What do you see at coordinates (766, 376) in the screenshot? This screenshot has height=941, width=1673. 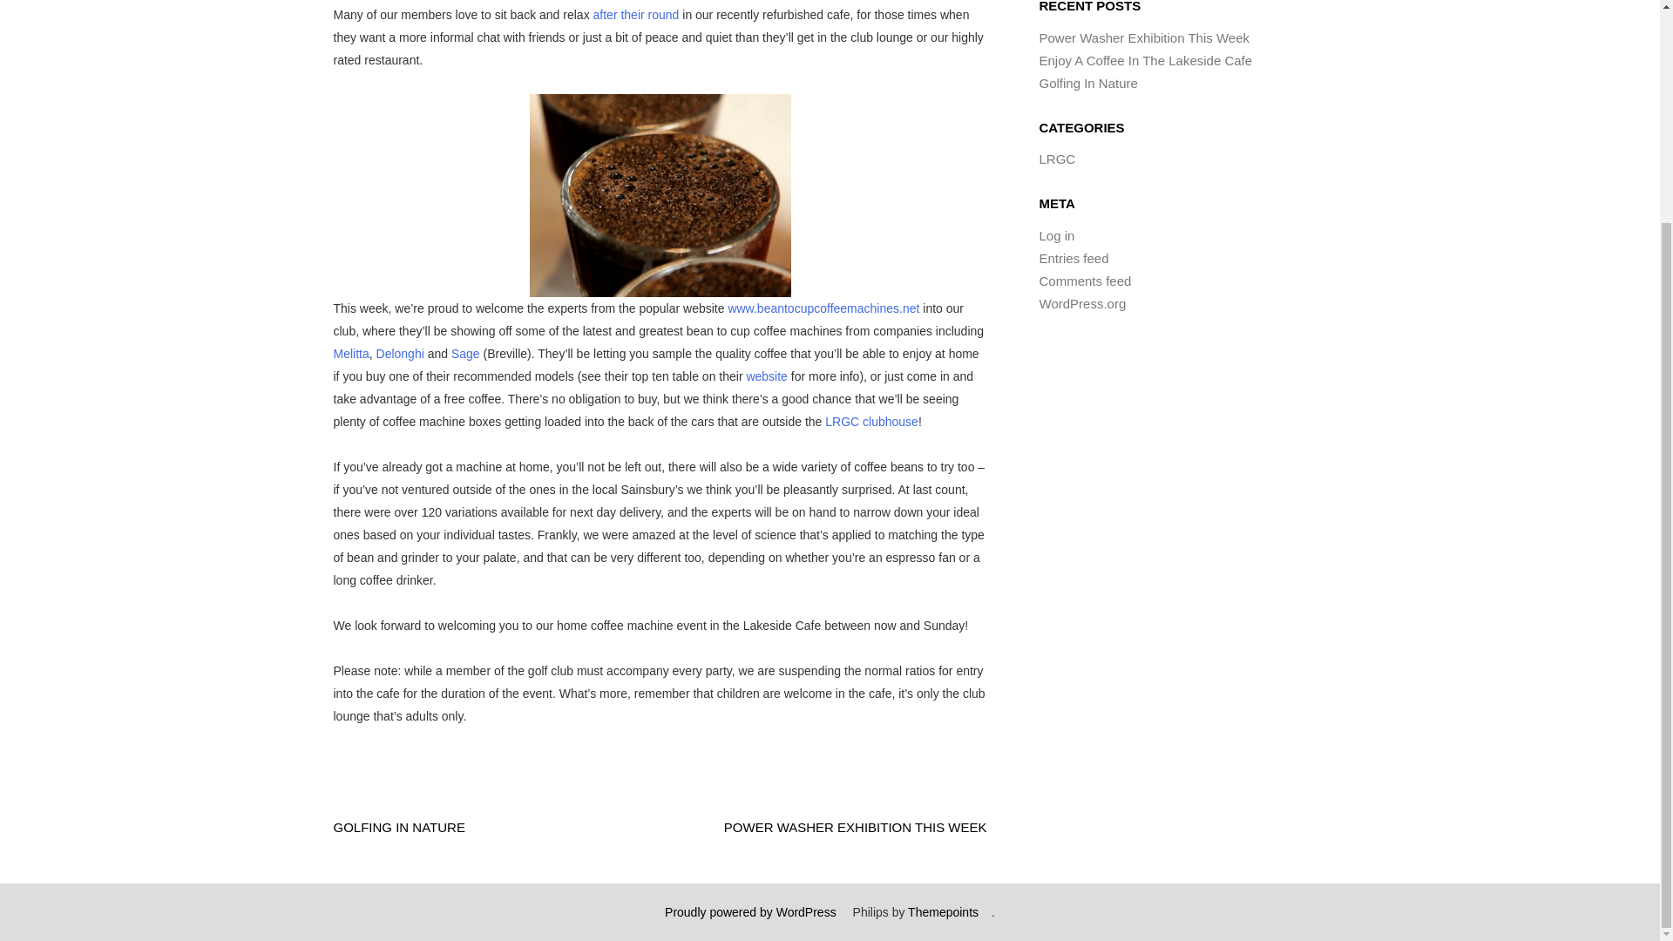 I see `website` at bounding box center [766, 376].